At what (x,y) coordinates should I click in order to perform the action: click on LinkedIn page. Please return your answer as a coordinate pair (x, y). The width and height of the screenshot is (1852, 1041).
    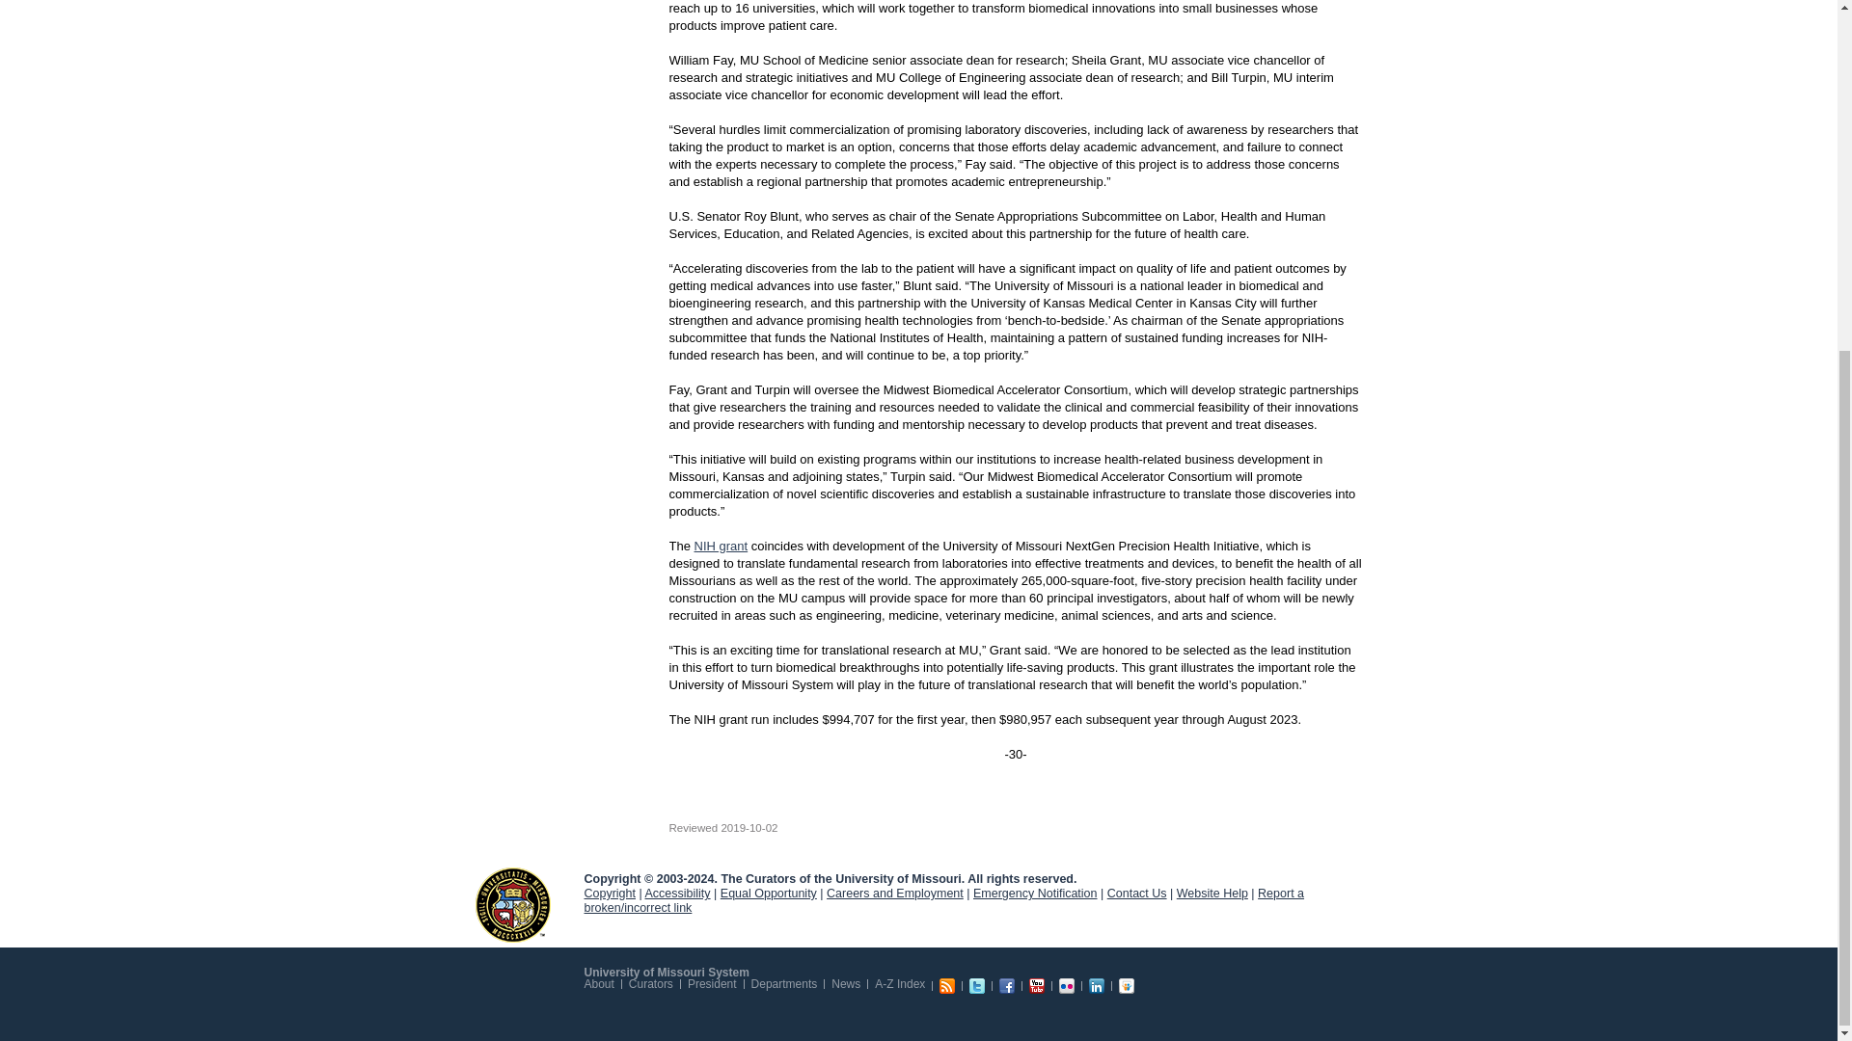
    Looking at the image, I should click on (1096, 986).